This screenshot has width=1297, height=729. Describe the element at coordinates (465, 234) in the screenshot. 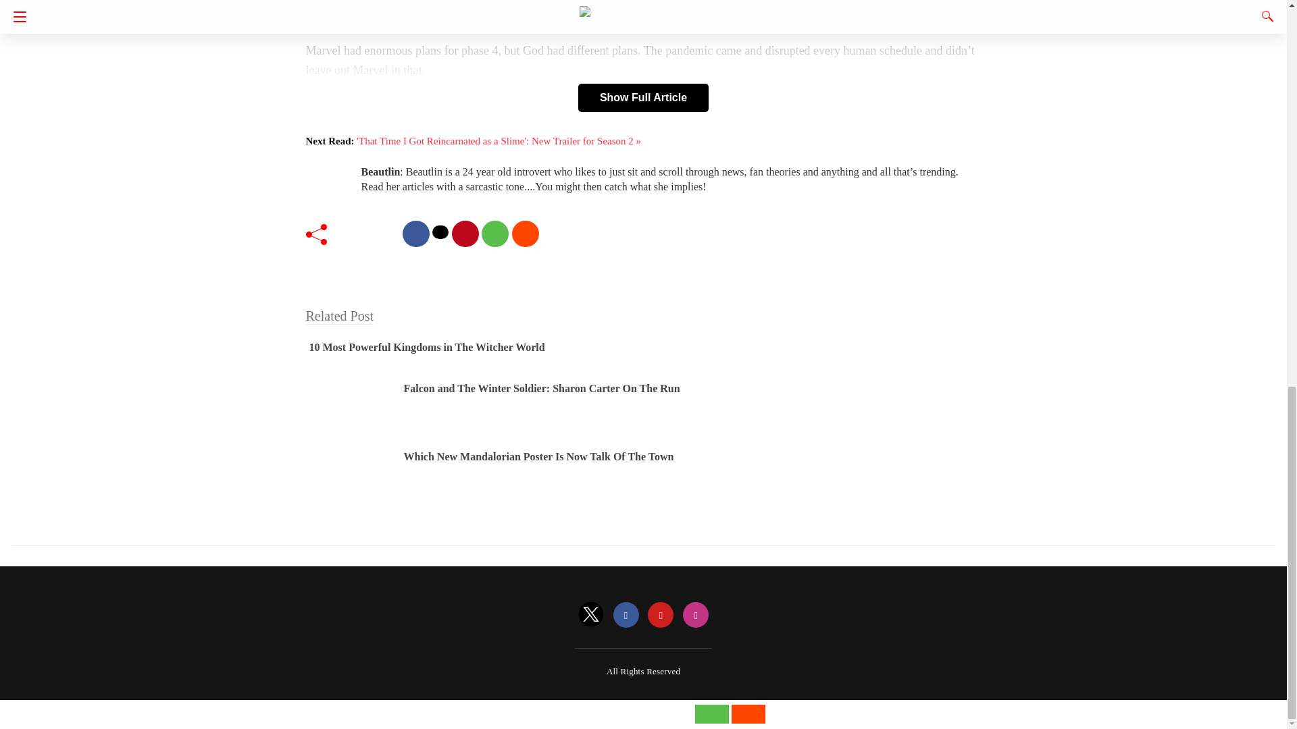

I see `pinterest share` at that location.